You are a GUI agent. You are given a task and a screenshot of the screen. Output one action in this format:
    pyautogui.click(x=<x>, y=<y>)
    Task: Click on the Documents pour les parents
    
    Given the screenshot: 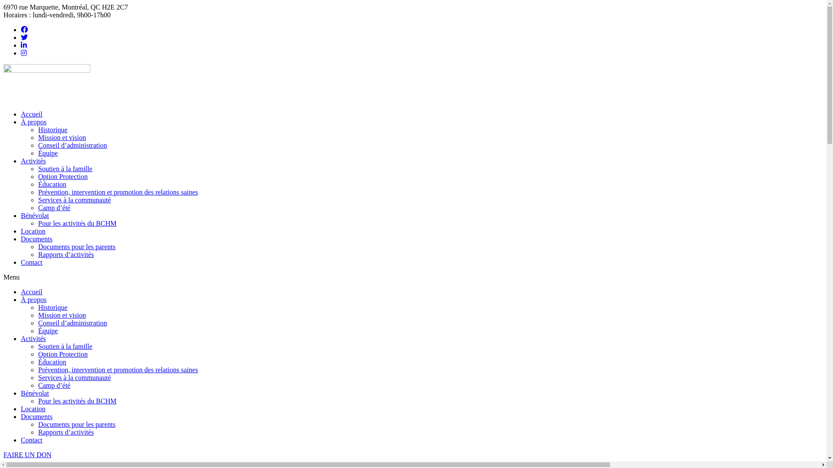 What is the action you would take?
    pyautogui.click(x=77, y=247)
    